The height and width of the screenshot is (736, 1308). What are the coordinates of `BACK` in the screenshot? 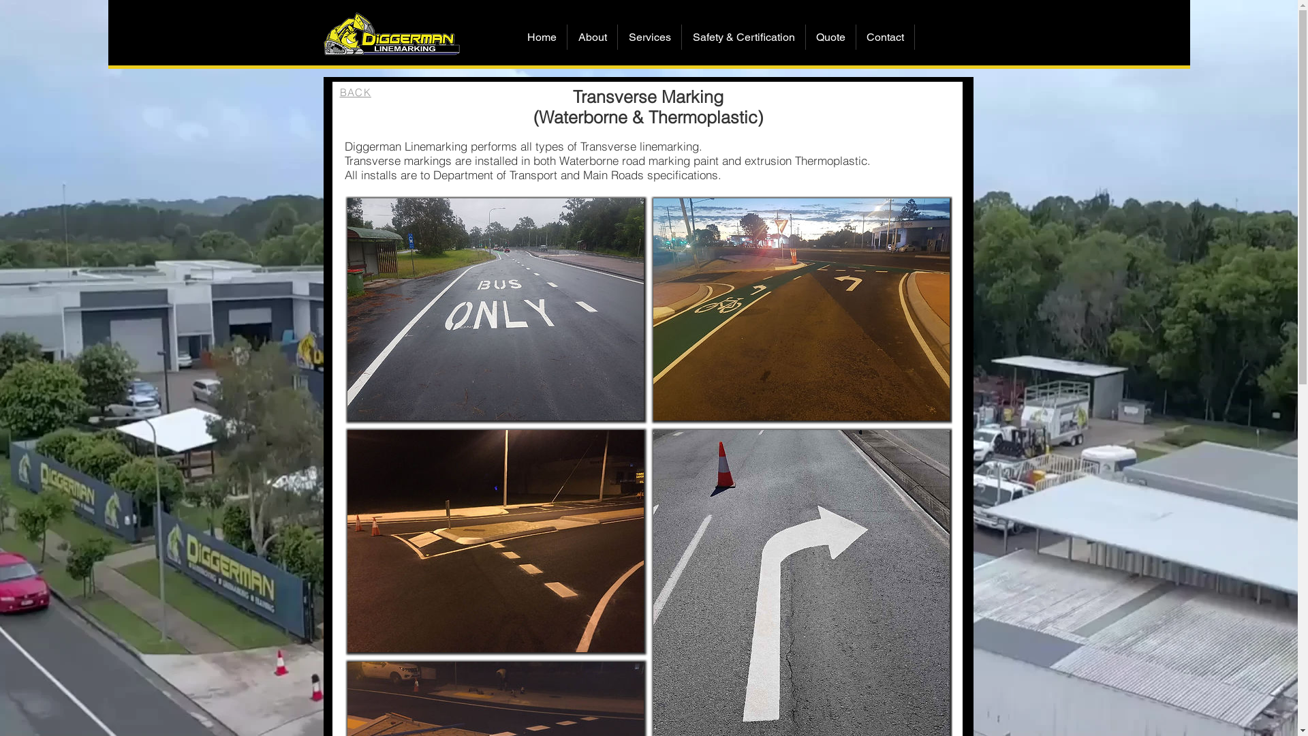 It's located at (355, 93).